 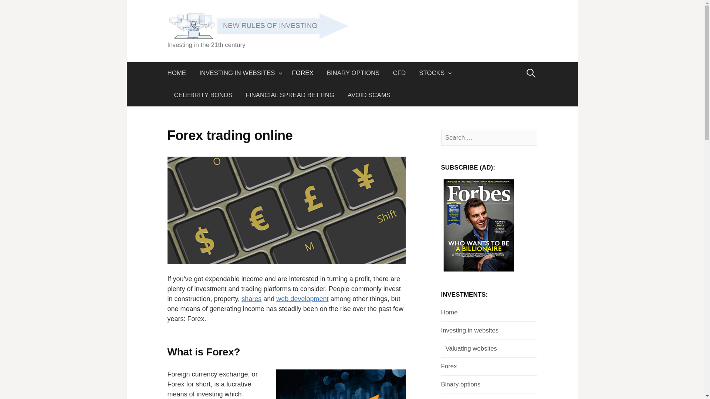 I want to click on HOME, so click(x=180, y=73).